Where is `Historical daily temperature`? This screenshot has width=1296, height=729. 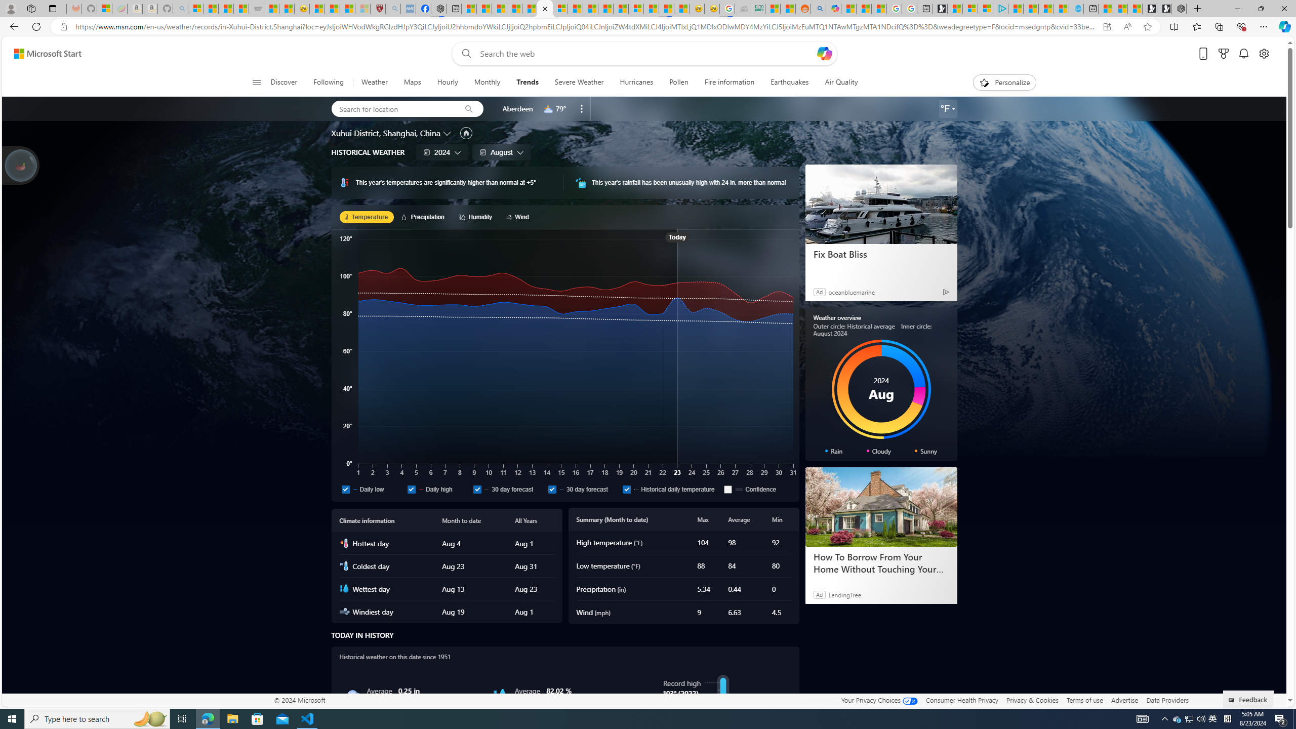
Historical daily temperature is located at coordinates (626, 489).